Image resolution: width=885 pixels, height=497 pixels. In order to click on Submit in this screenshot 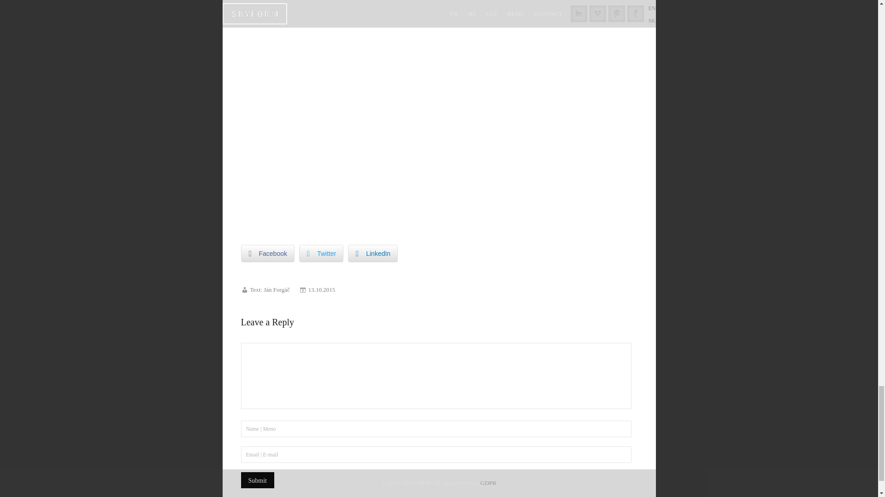, I will do `click(257, 480)`.